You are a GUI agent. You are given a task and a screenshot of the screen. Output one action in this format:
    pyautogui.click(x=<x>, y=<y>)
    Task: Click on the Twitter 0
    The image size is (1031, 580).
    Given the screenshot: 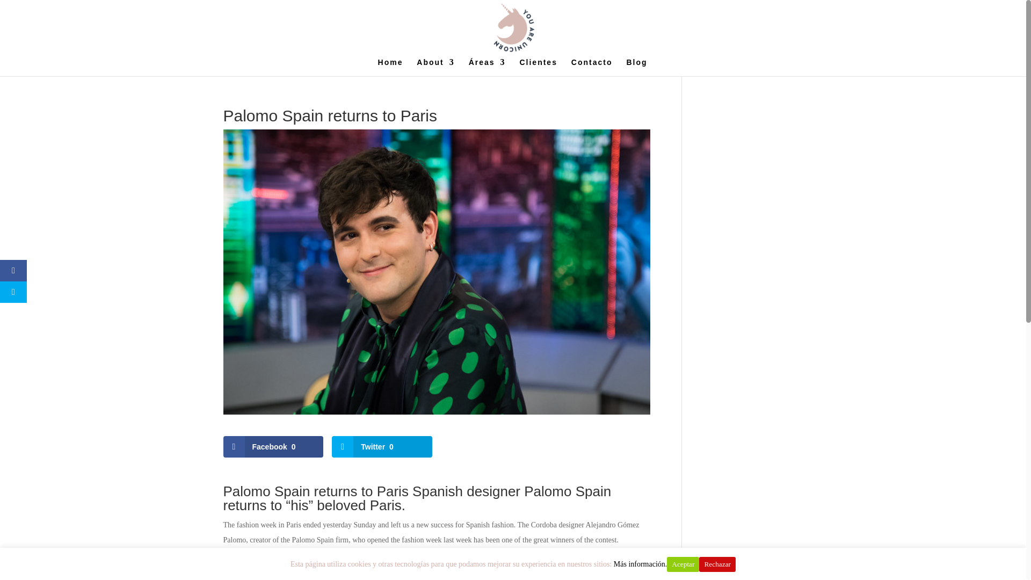 What is the action you would take?
    pyautogui.click(x=382, y=447)
    